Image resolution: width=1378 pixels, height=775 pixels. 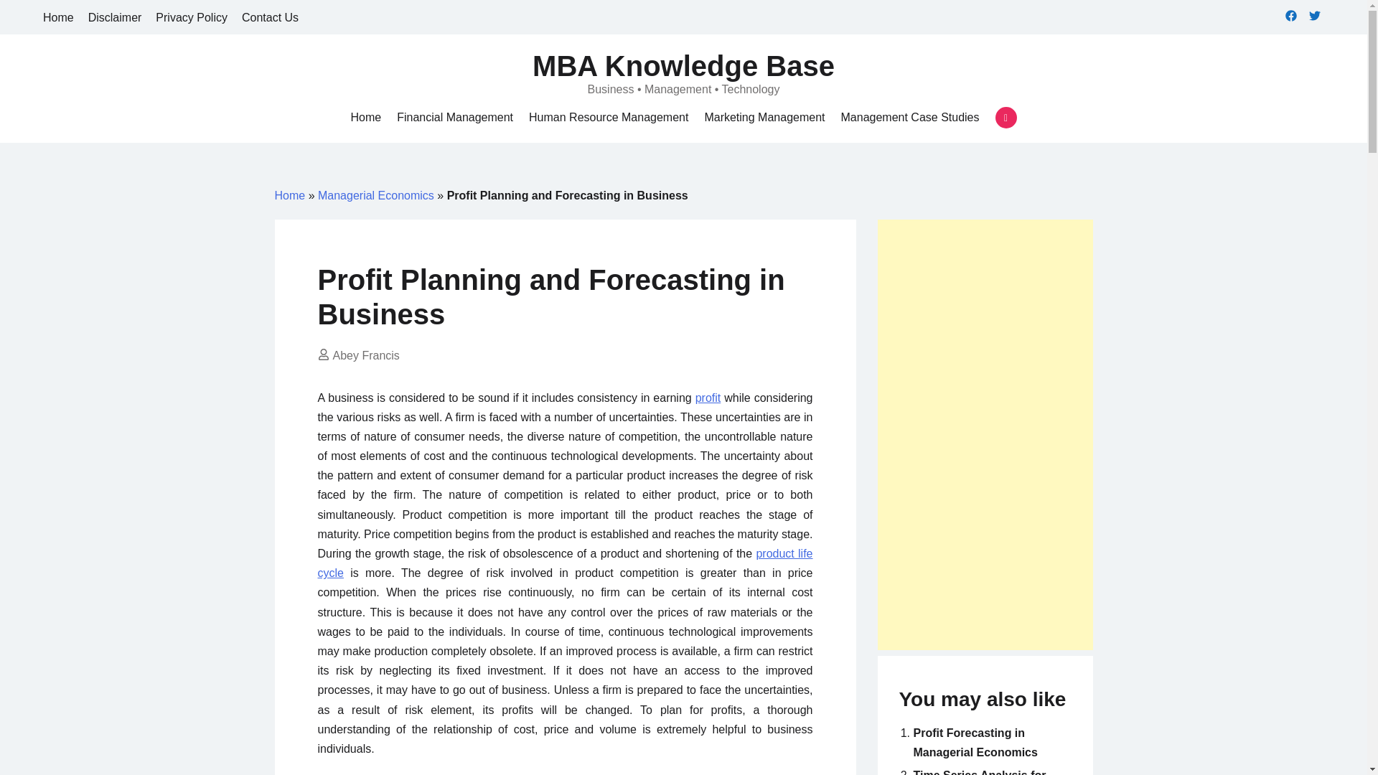 What do you see at coordinates (366, 356) in the screenshot?
I see `Abey Francis` at bounding box center [366, 356].